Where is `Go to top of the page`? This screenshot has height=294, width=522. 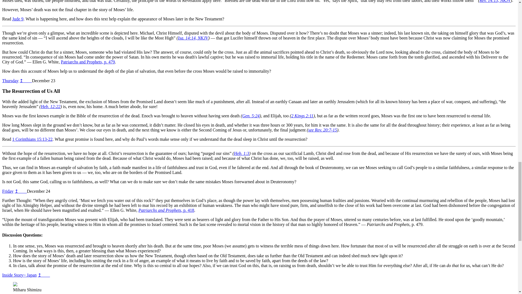 Go to top of the page is located at coordinates (44, 275).